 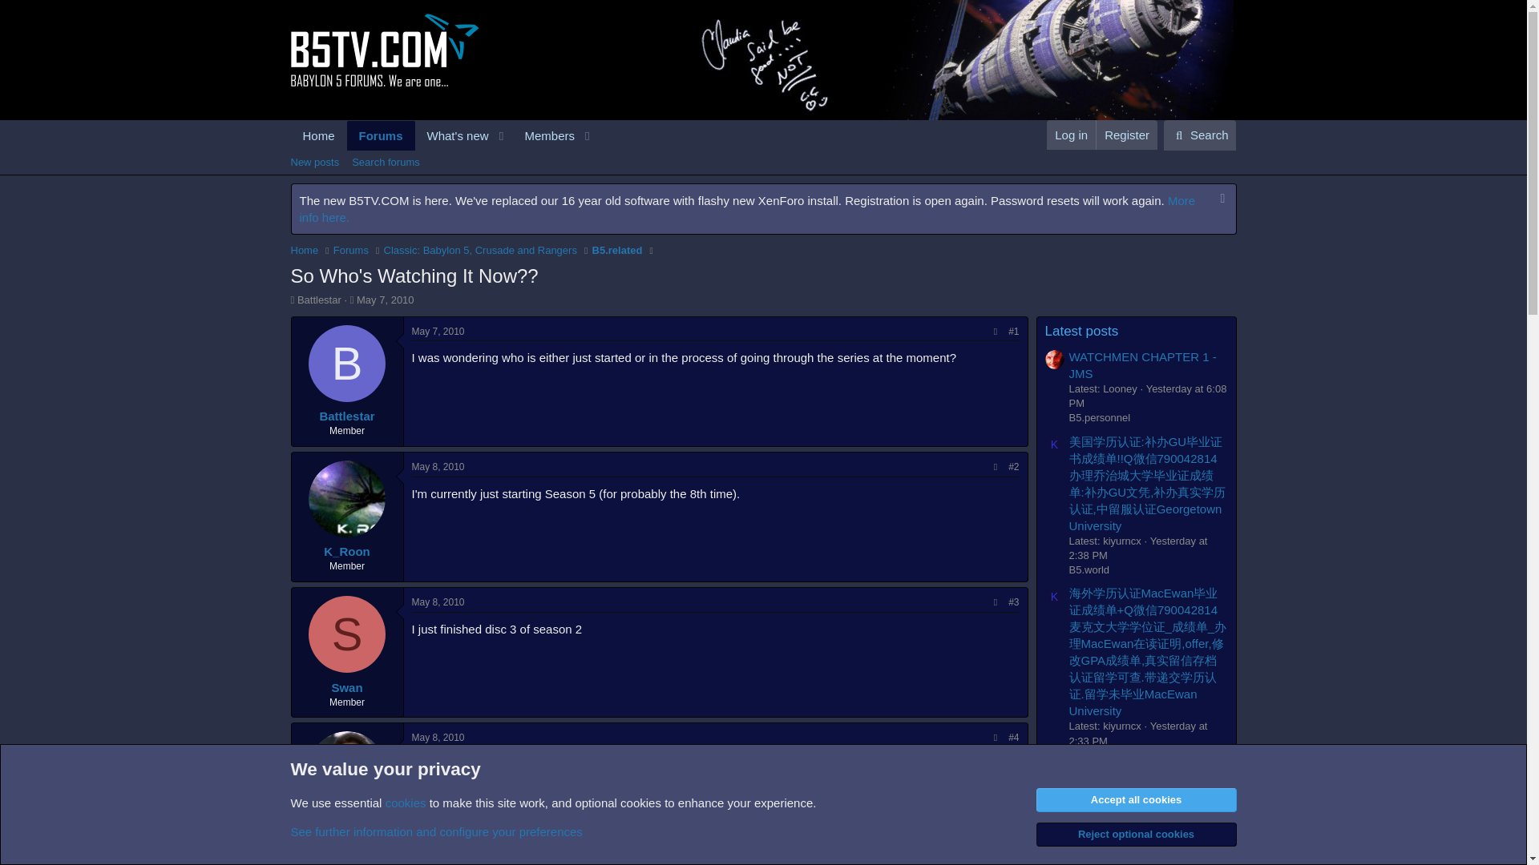 I want to click on May 8, 2010 at 2:48 AM, so click(x=438, y=466).